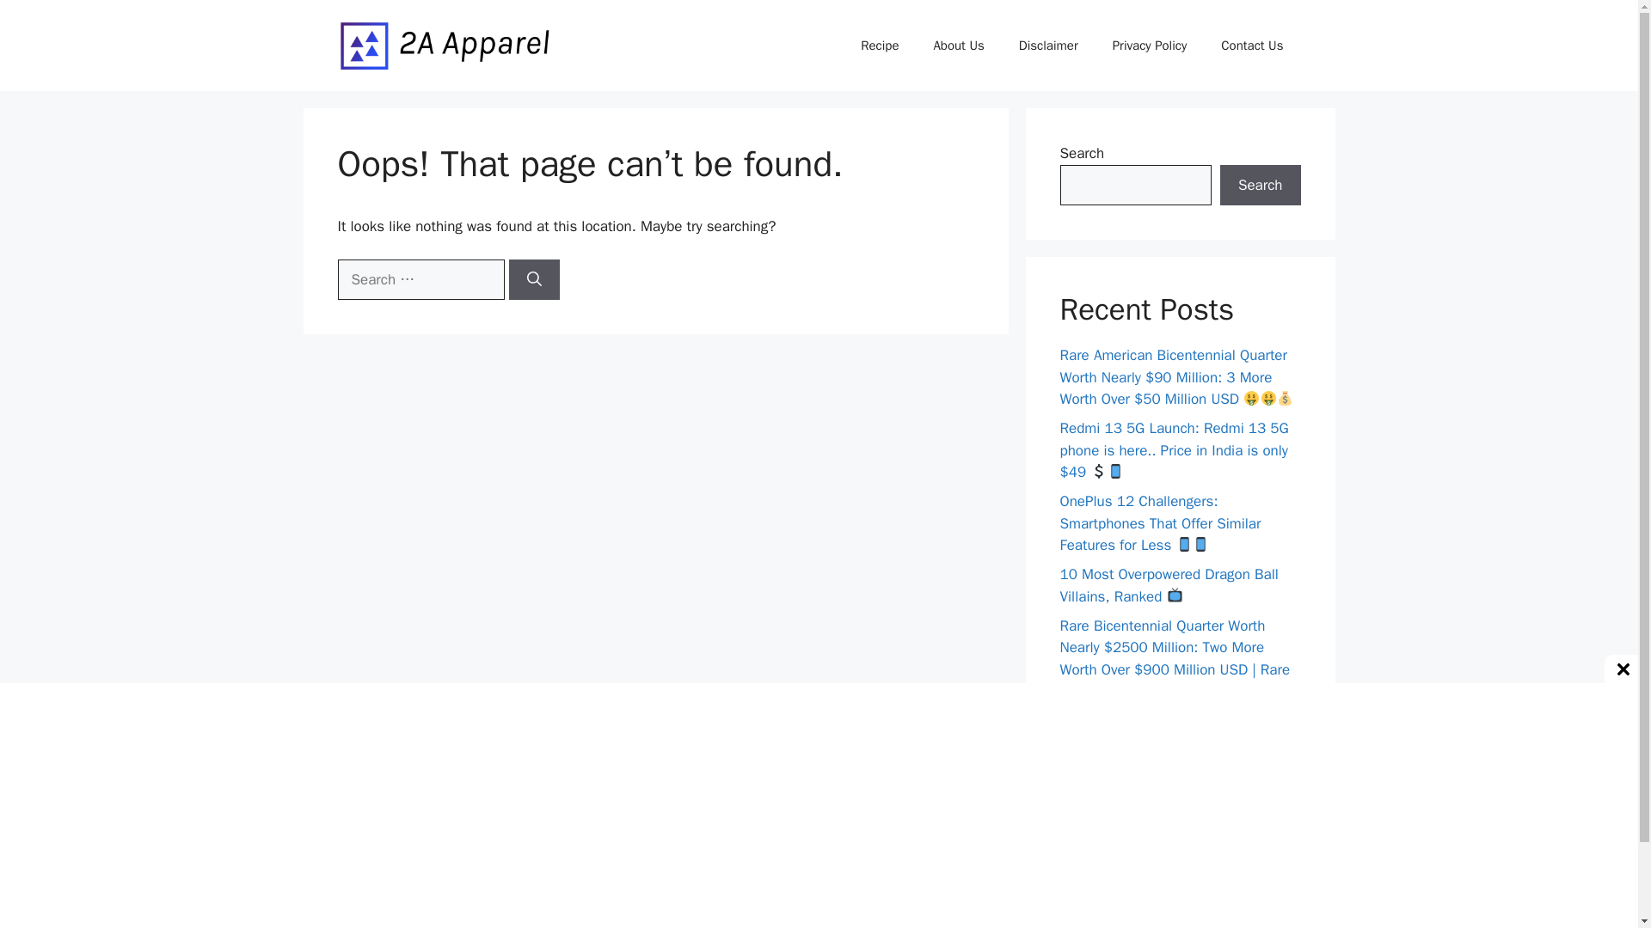  Describe the element at coordinates (420, 280) in the screenshot. I see `Search for:` at that location.